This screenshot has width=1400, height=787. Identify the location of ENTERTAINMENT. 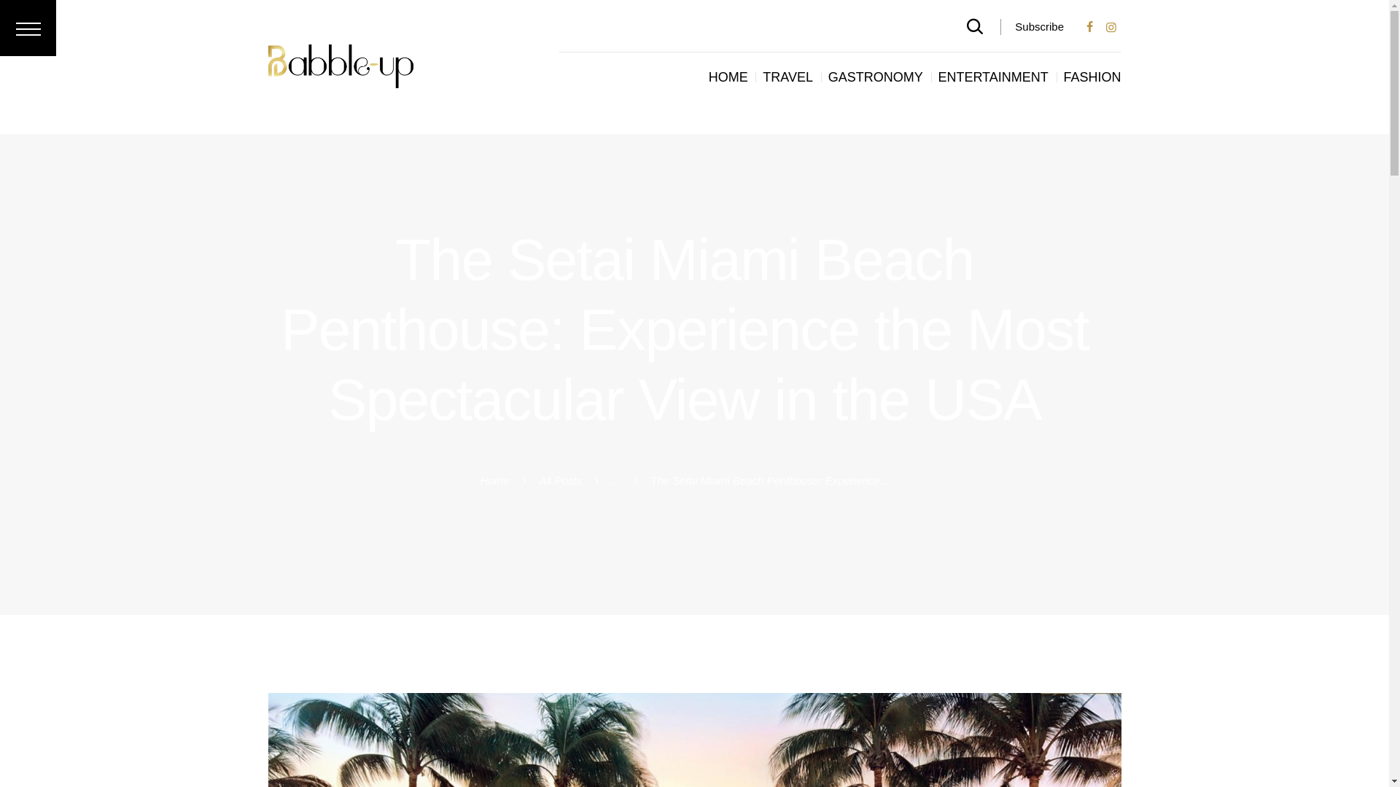
(992, 77).